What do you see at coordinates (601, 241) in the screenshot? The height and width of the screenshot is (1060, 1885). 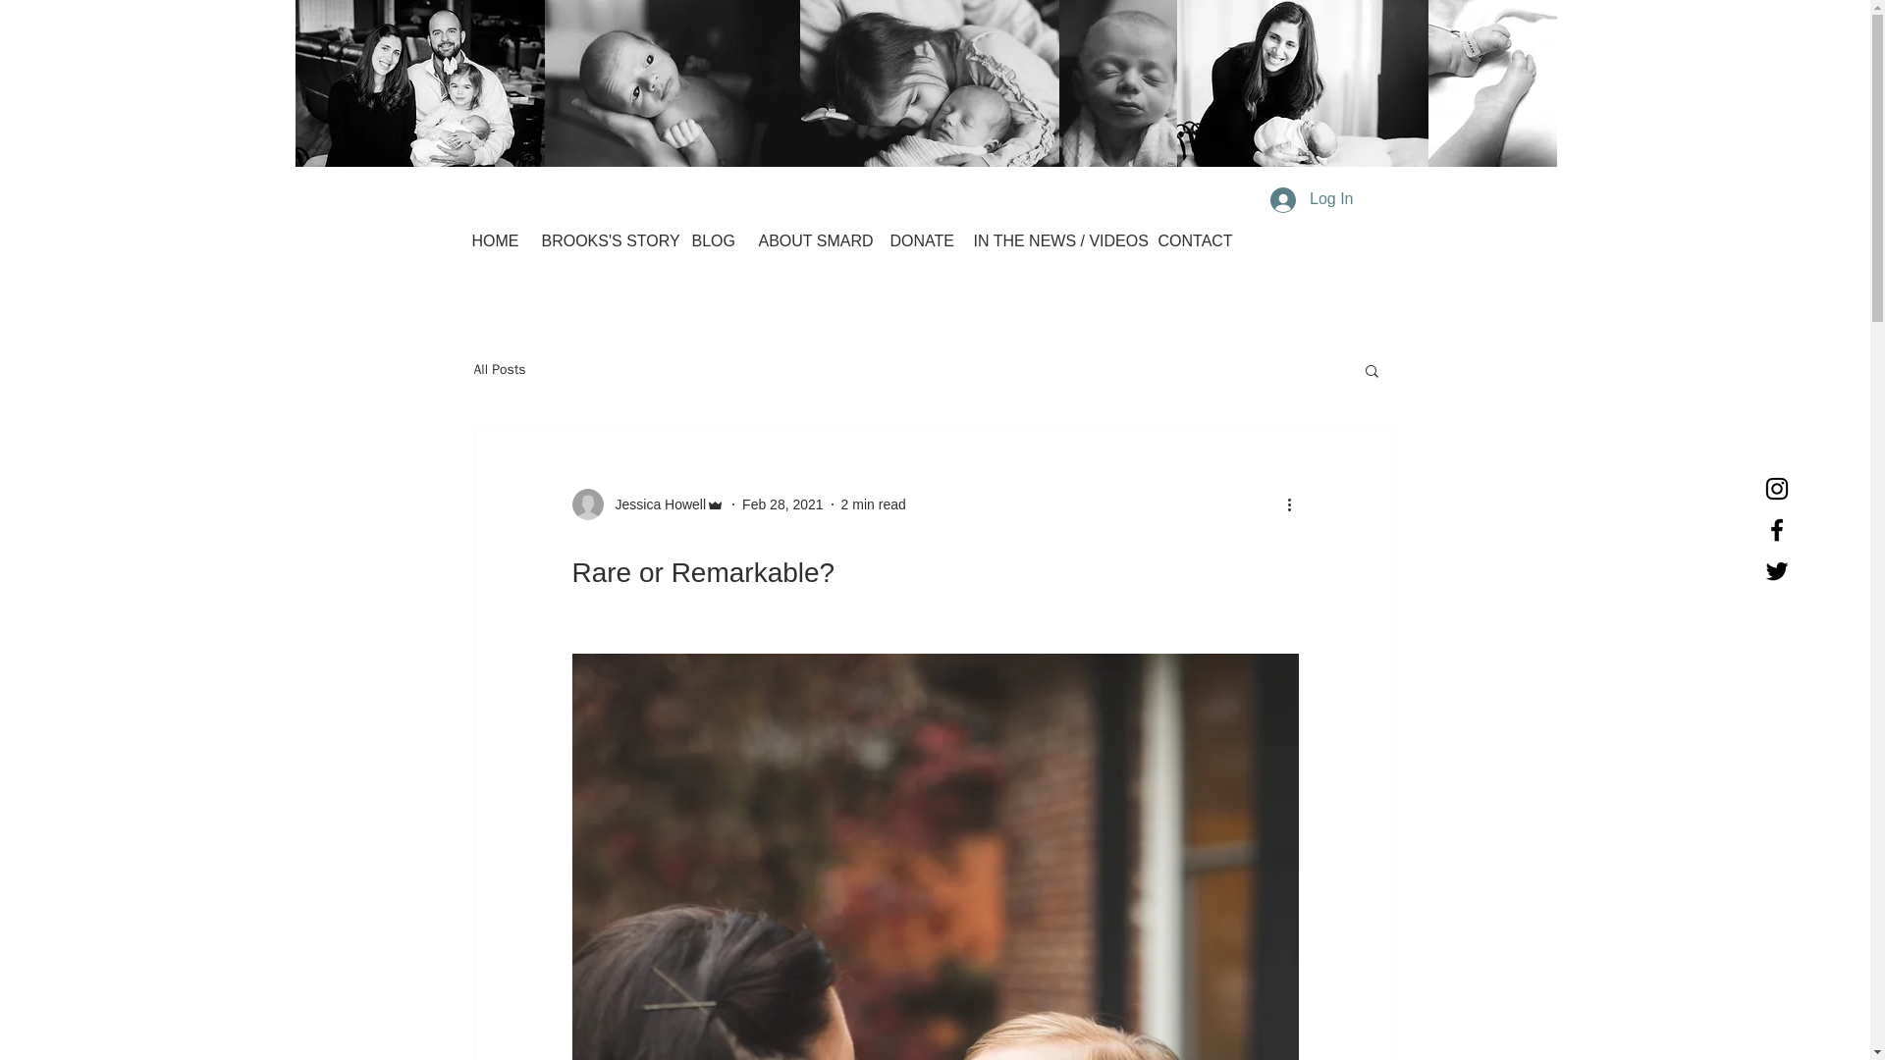 I see `BROOKS'S STORY` at bounding box center [601, 241].